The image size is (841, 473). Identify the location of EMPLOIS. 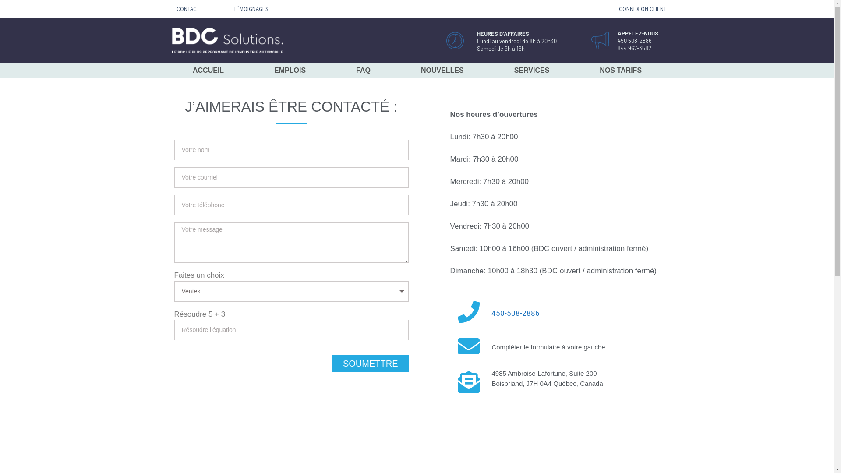
(290, 71).